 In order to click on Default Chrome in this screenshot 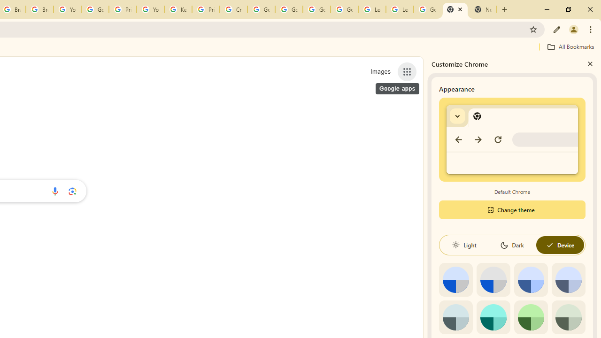, I will do `click(512, 139)`.